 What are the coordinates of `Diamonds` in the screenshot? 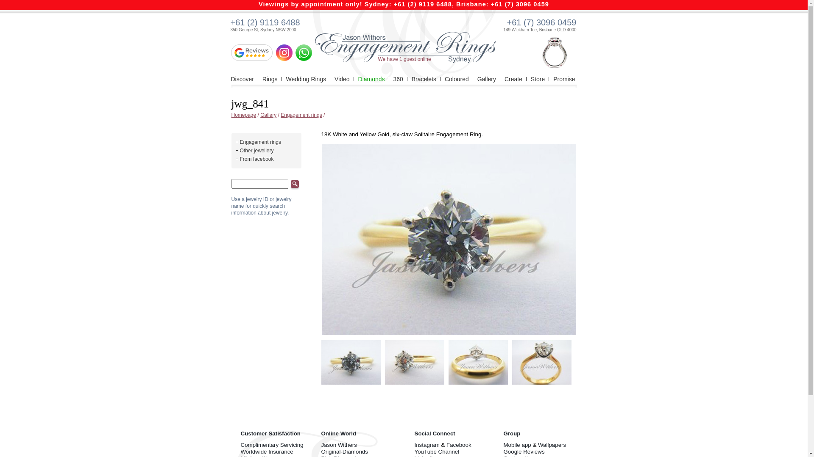 It's located at (371, 79).